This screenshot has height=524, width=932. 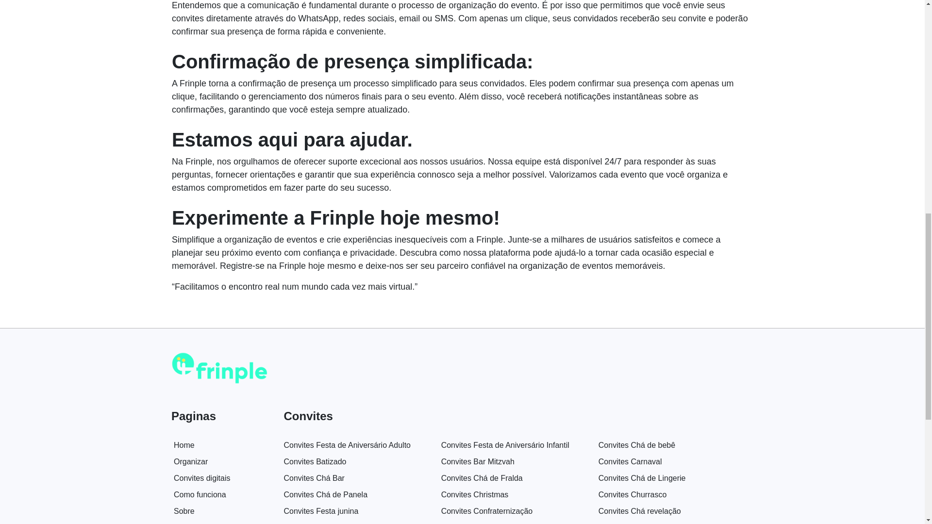 What do you see at coordinates (630, 461) in the screenshot?
I see `Convites Carnaval` at bounding box center [630, 461].